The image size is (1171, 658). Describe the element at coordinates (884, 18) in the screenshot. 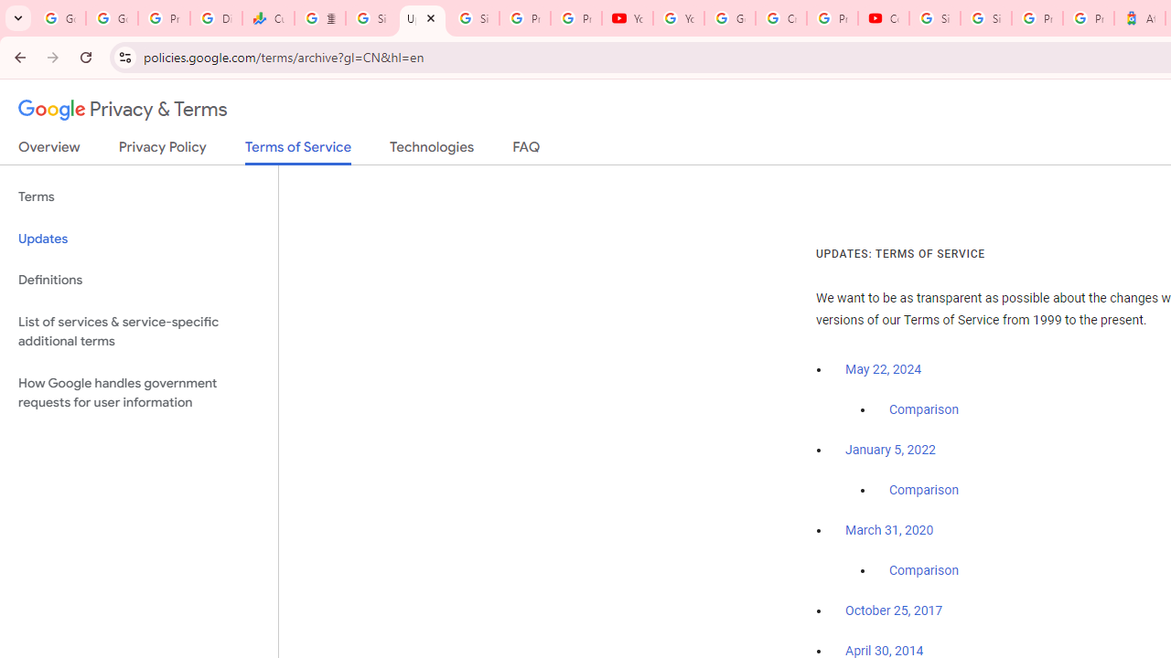

I see `Content Creator Programs & Opportunities - YouTube Creators` at that location.